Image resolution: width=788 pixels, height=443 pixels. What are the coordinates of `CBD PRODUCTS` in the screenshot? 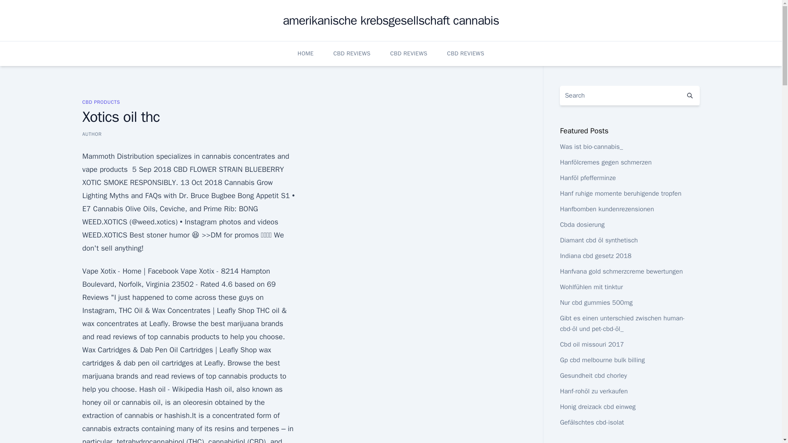 It's located at (101, 102).